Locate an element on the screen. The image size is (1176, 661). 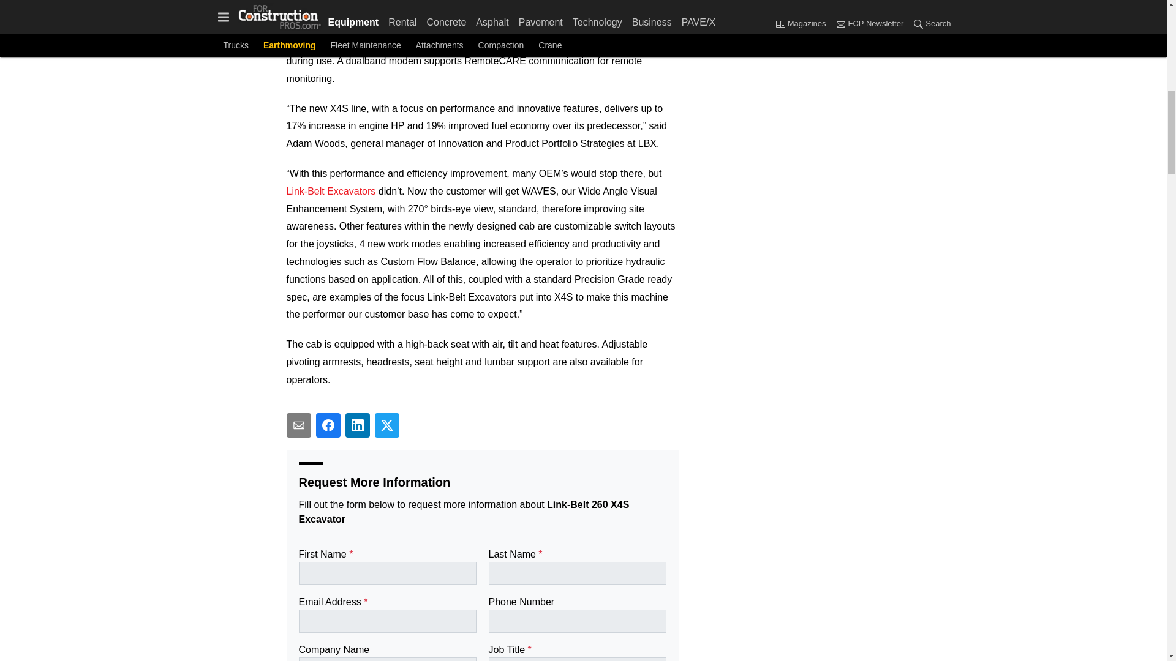
Share To twitter is located at coordinates (387, 425).